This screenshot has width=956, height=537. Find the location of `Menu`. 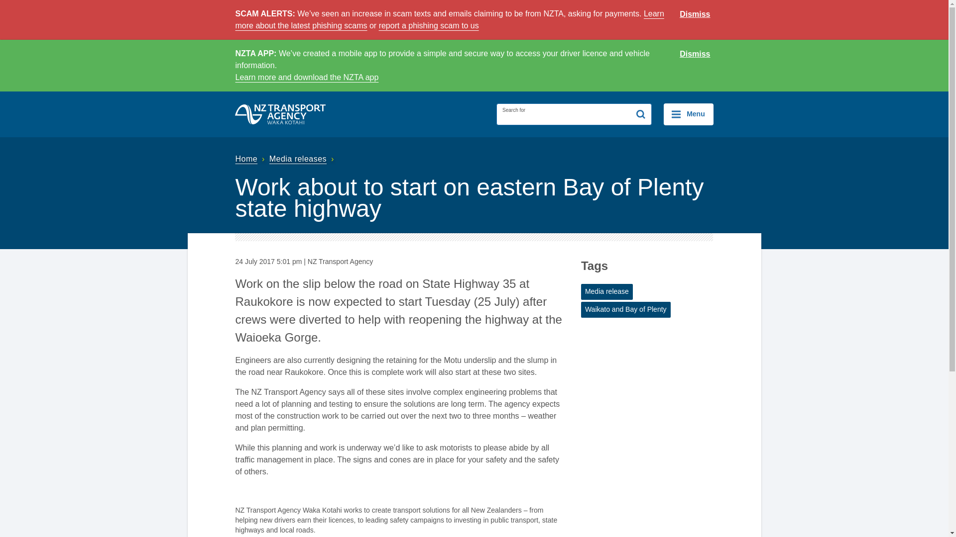

Menu is located at coordinates (688, 114).